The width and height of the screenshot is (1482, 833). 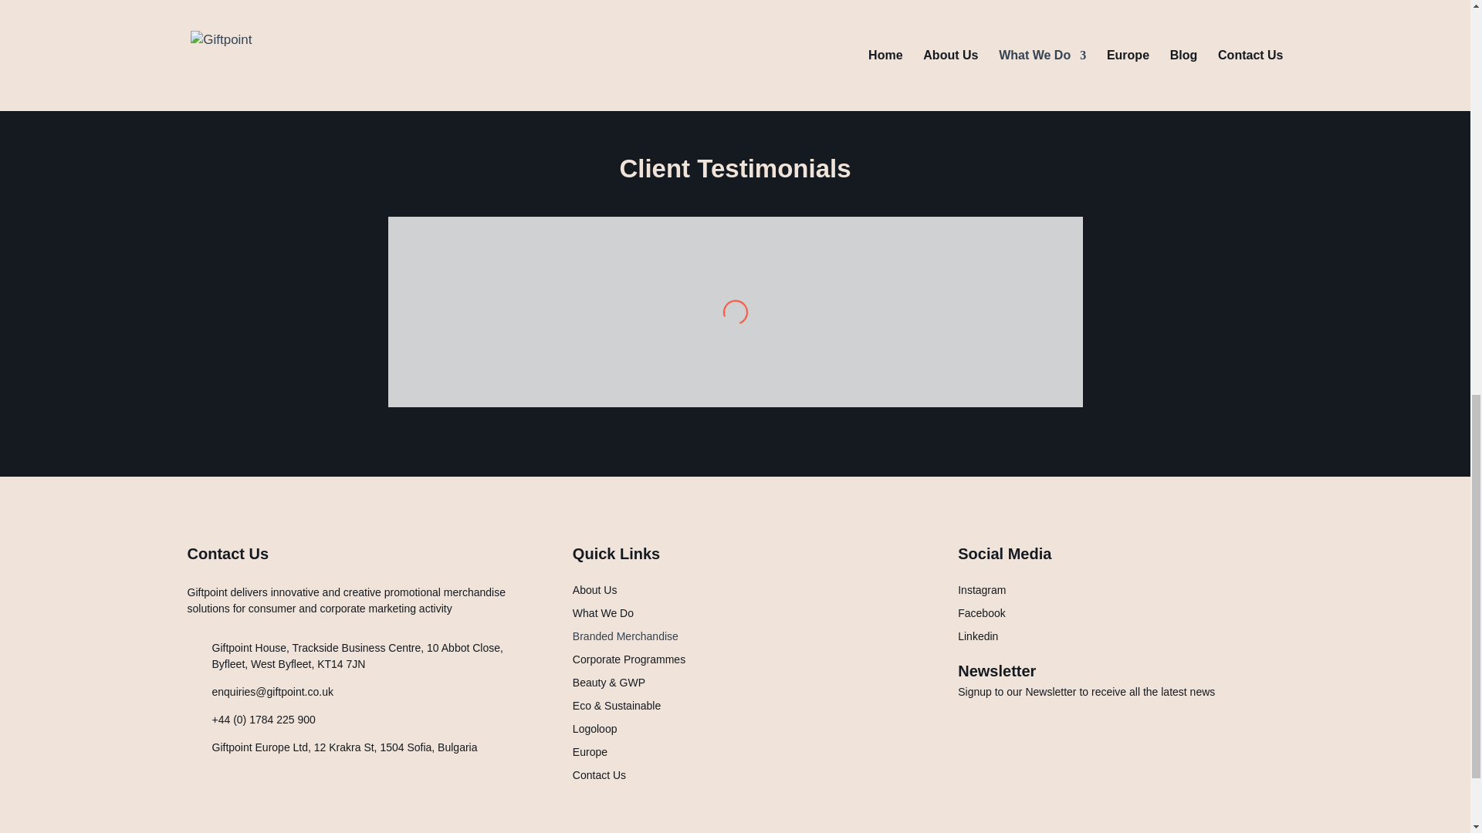 What do you see at coordinates (980, 616) in the screenshot?
I see `Facebook` at bounding box center [980, 616].